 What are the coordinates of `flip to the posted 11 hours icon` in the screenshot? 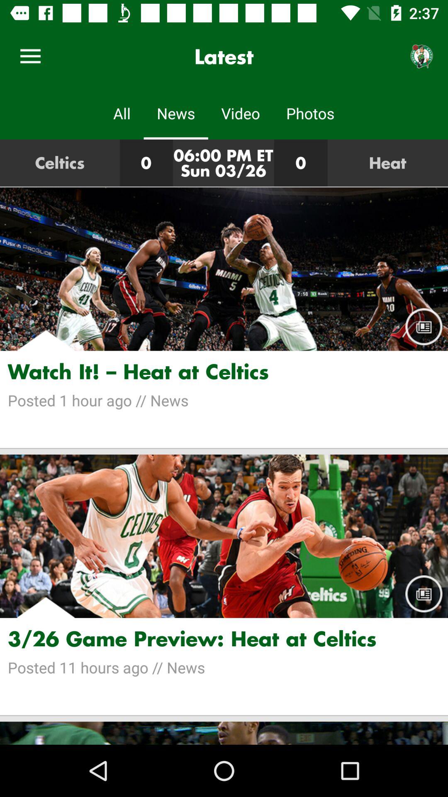 It's located at (224, 667).